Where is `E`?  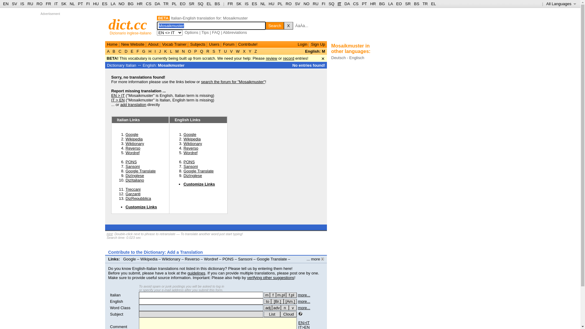 E is located at coordinates (132, 51).